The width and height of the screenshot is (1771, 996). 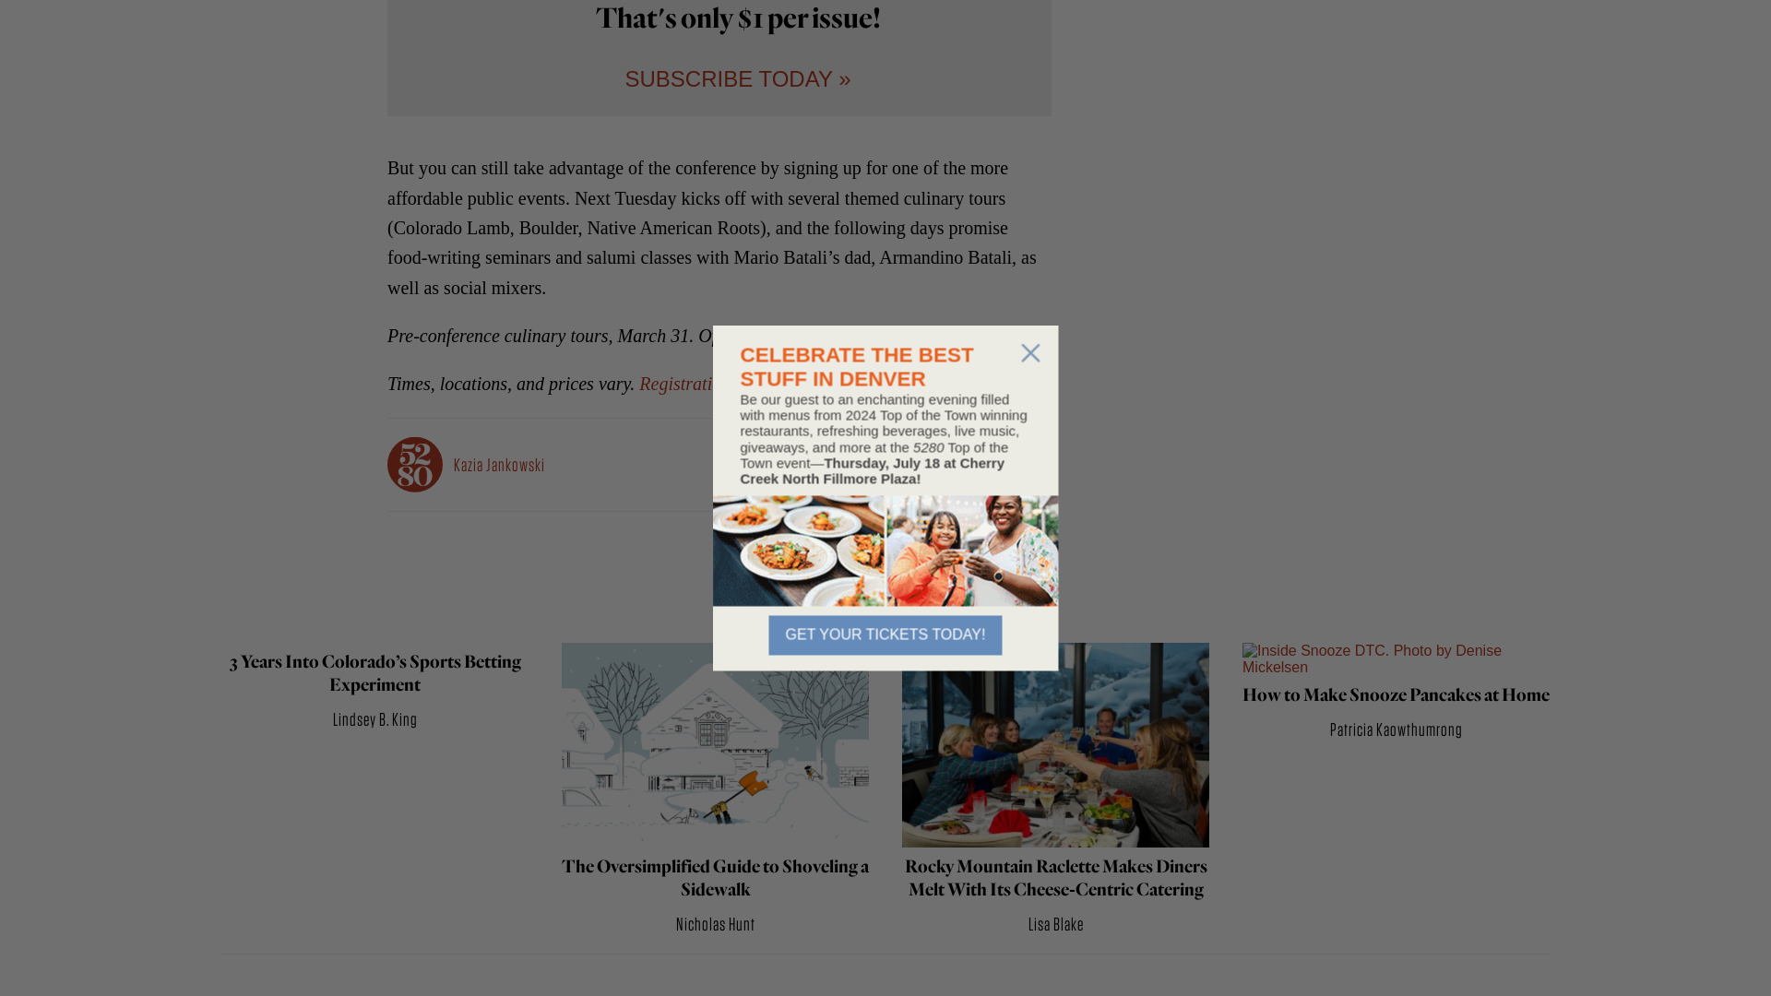 I want to click on 3rd party ad content, so click(x=1245, y=37).